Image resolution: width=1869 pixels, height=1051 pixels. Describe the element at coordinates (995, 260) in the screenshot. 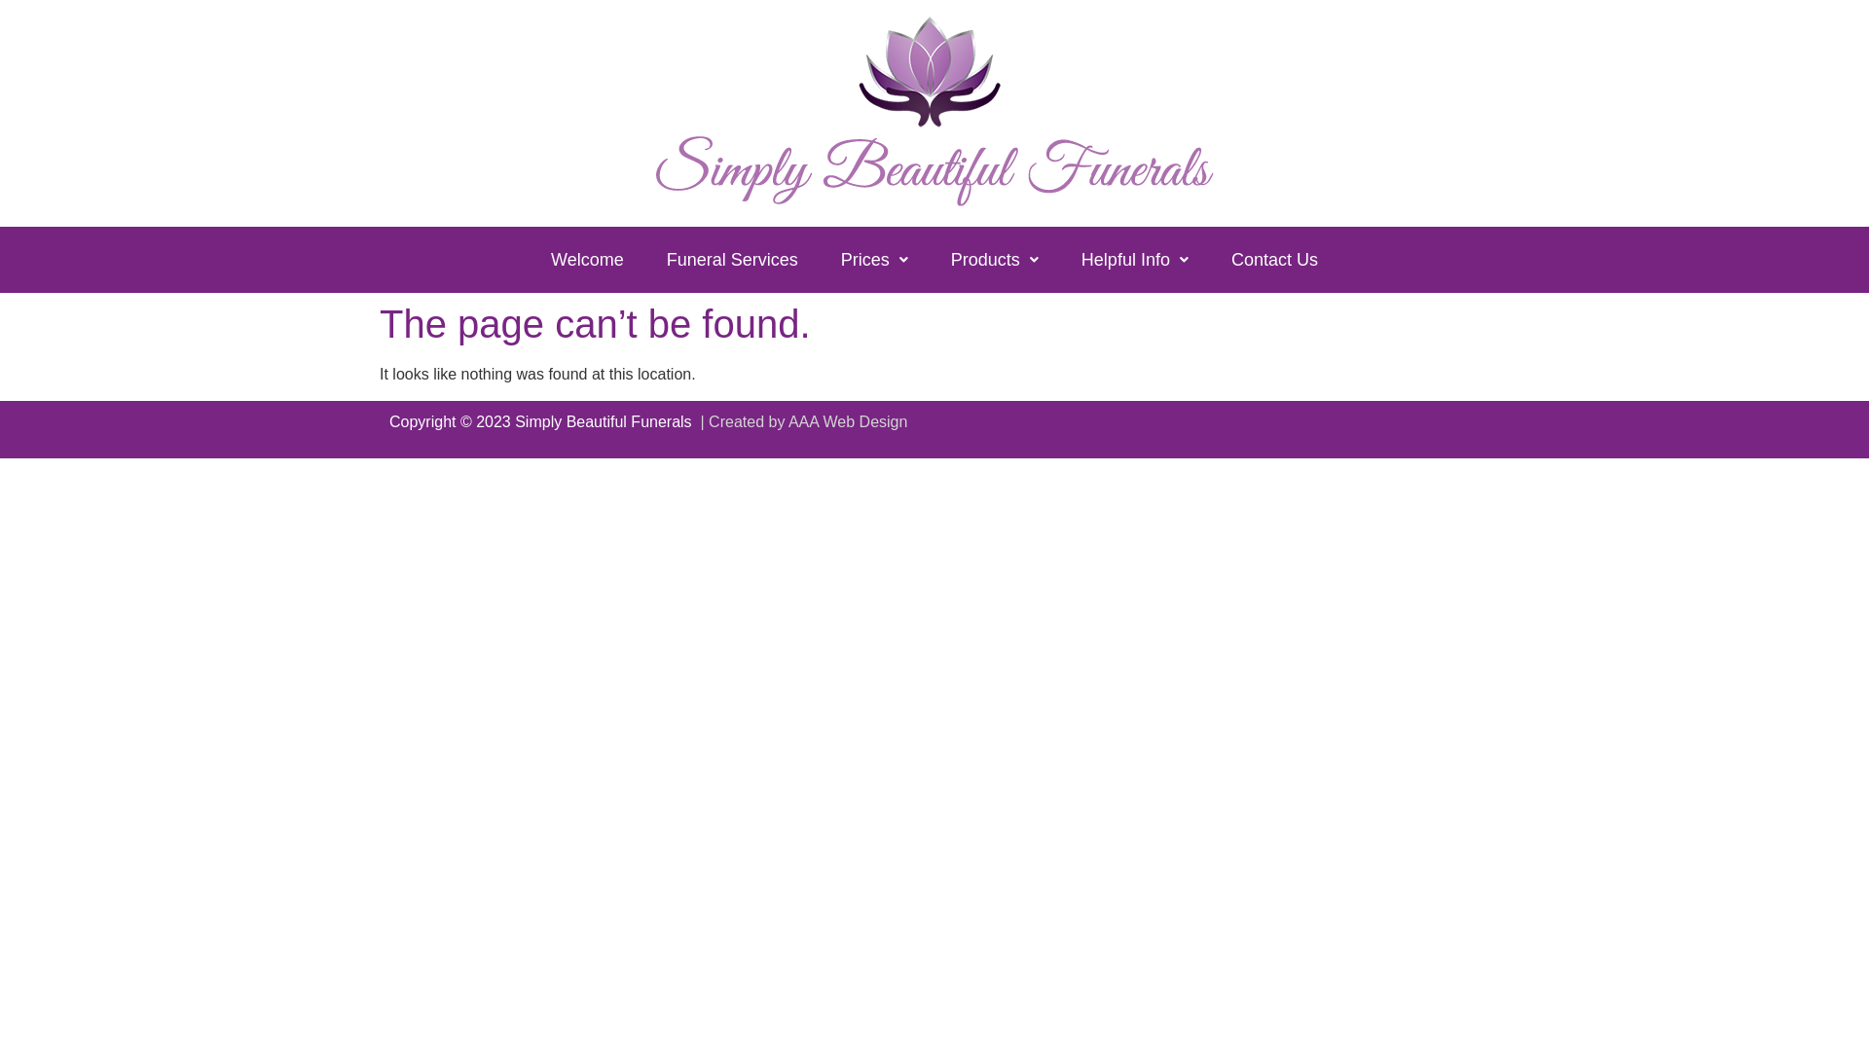

I see `Products` at that location.